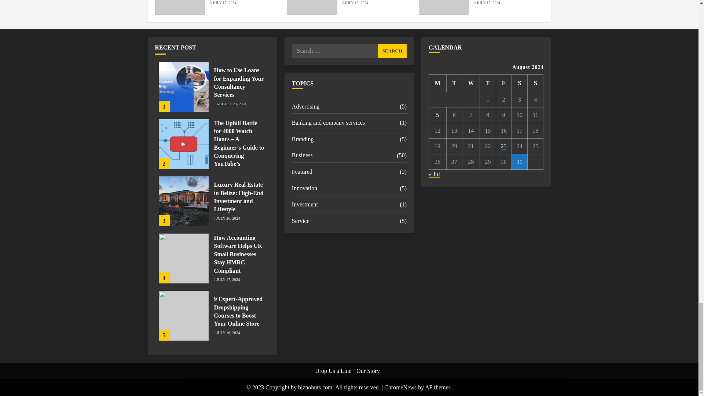 The width and height of the screenshot is (704, 396). Describe the element at coordinates (488, 83) in the screenshot. I see `Thursday` at that location.